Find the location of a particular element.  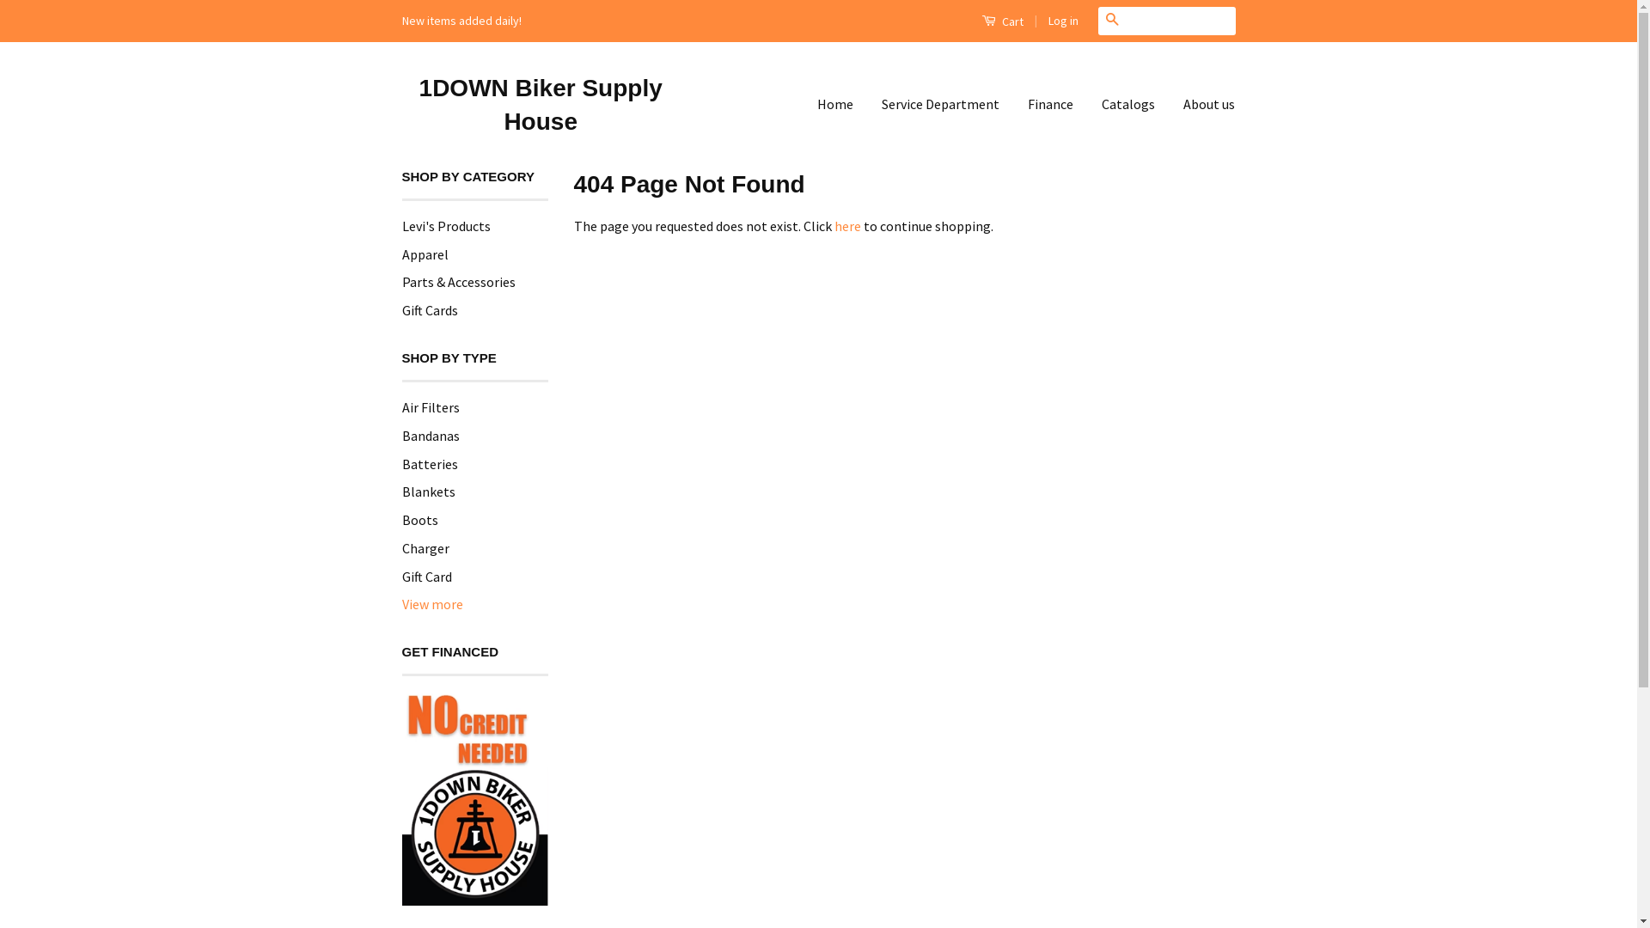

Air Filters is located at coordinates (431, 407).